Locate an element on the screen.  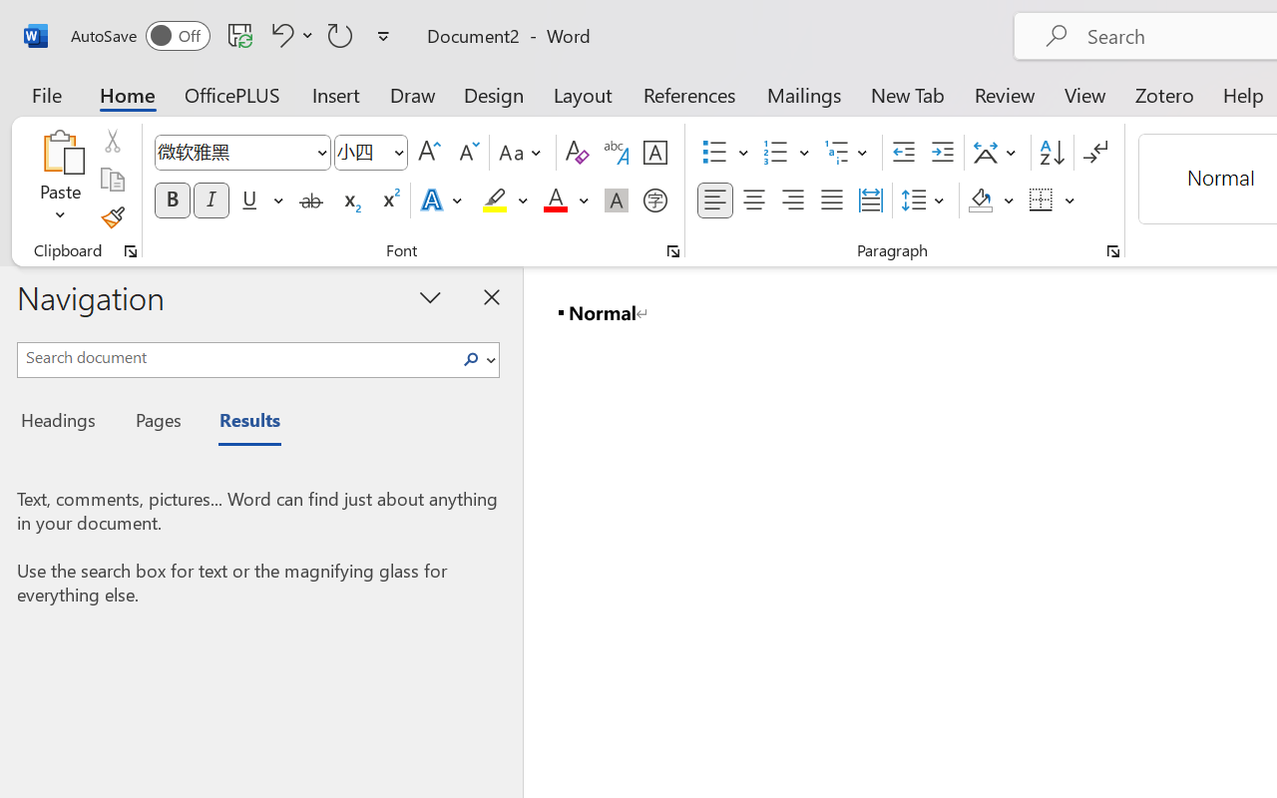
Numbering is located at coordinates (786, 153).